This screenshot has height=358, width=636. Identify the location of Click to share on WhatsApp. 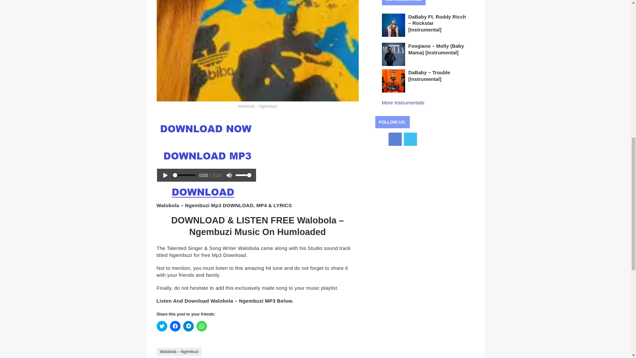
(201, 326).